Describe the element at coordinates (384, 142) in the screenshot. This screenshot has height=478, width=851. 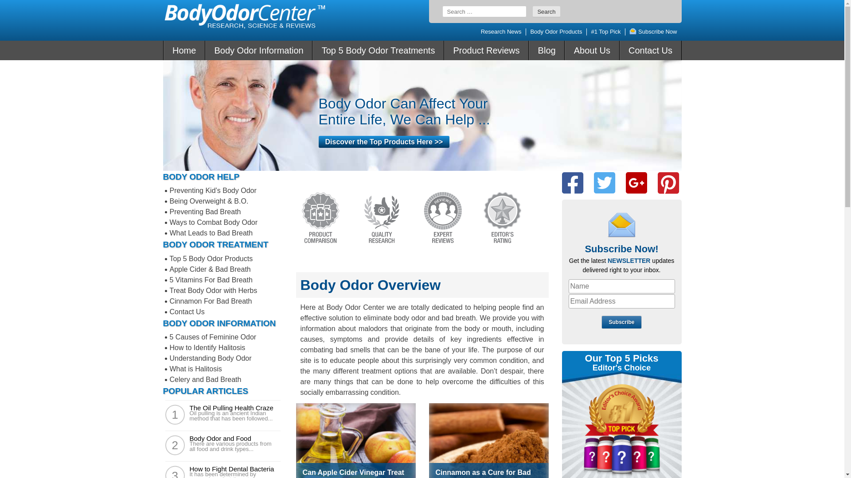
I see `Discover the Top Products Here >>` at that location.